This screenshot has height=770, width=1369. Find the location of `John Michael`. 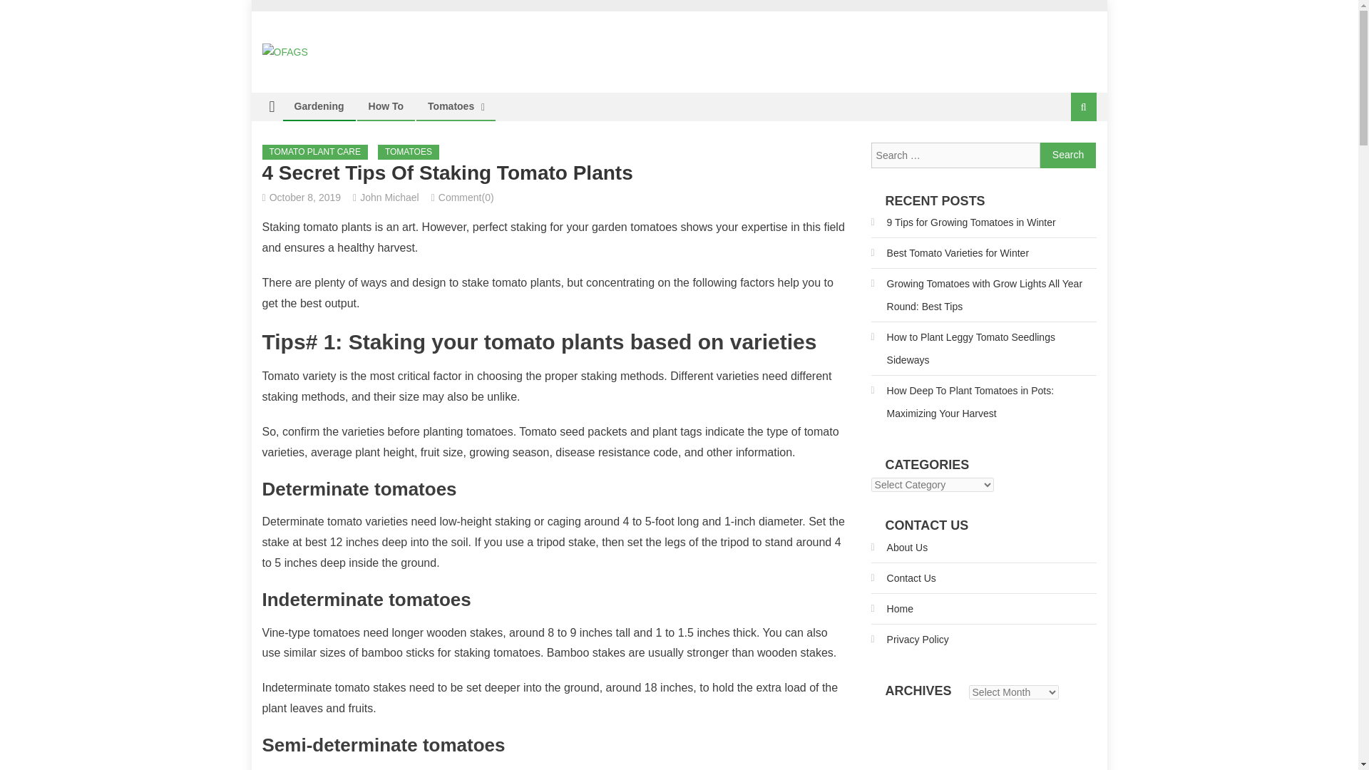

John Michael is located at coordinates (389, 197).